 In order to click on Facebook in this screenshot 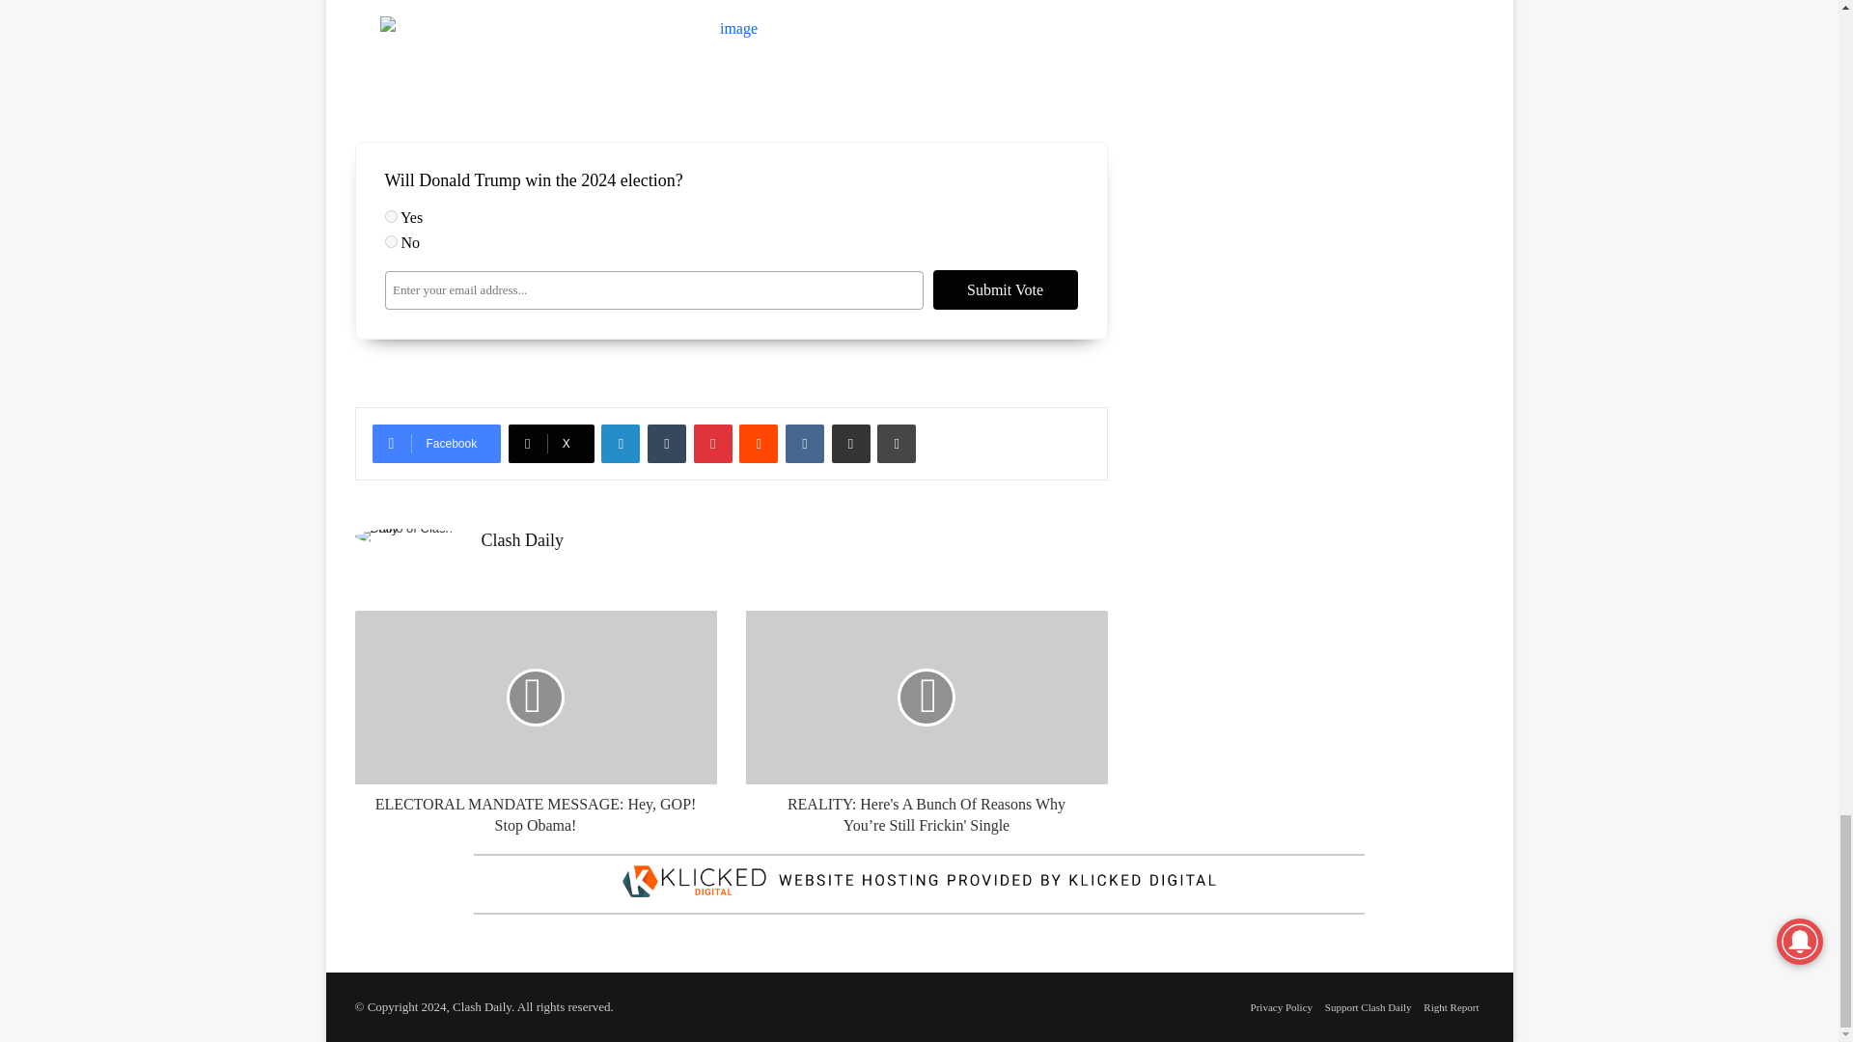, I will do `click(436, 443)`.